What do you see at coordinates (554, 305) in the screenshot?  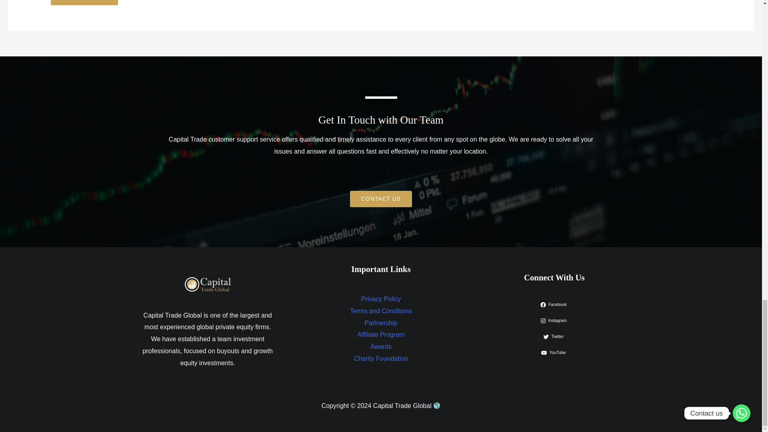 I see `Facebook` at bounding box center [554, 305].